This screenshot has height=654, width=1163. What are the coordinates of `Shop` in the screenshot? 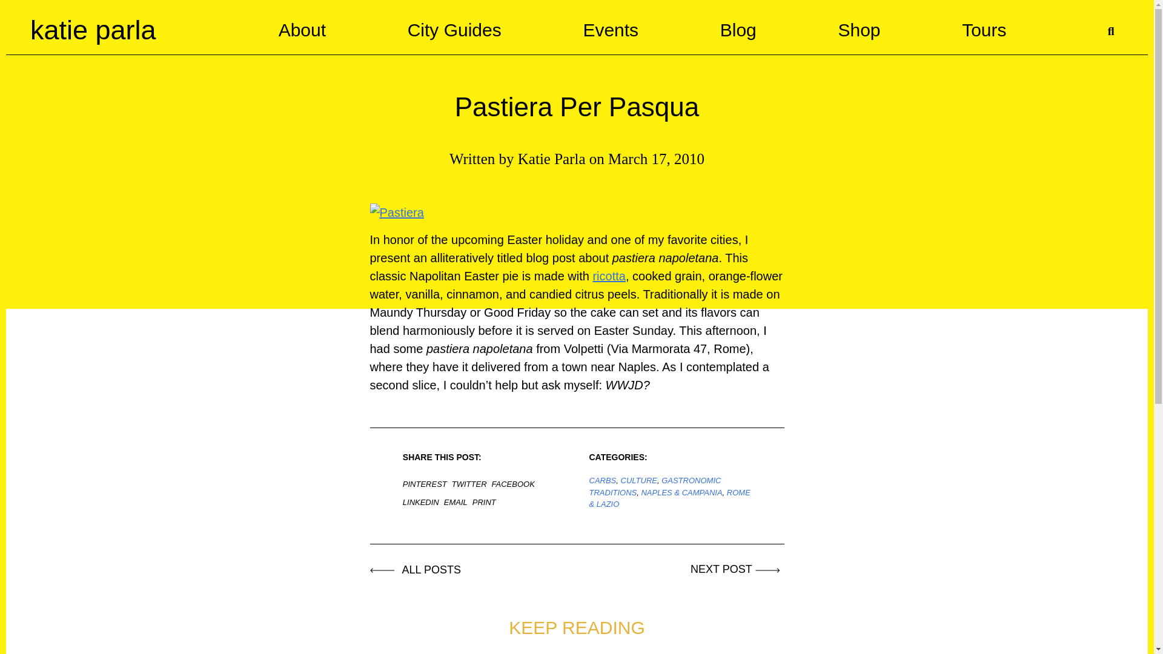 It's located at (859, 30).